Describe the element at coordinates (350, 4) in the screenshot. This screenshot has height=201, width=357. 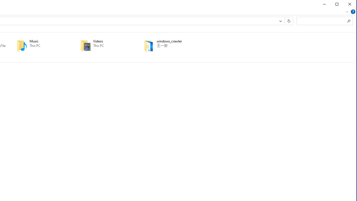
I see `Close` at that location.